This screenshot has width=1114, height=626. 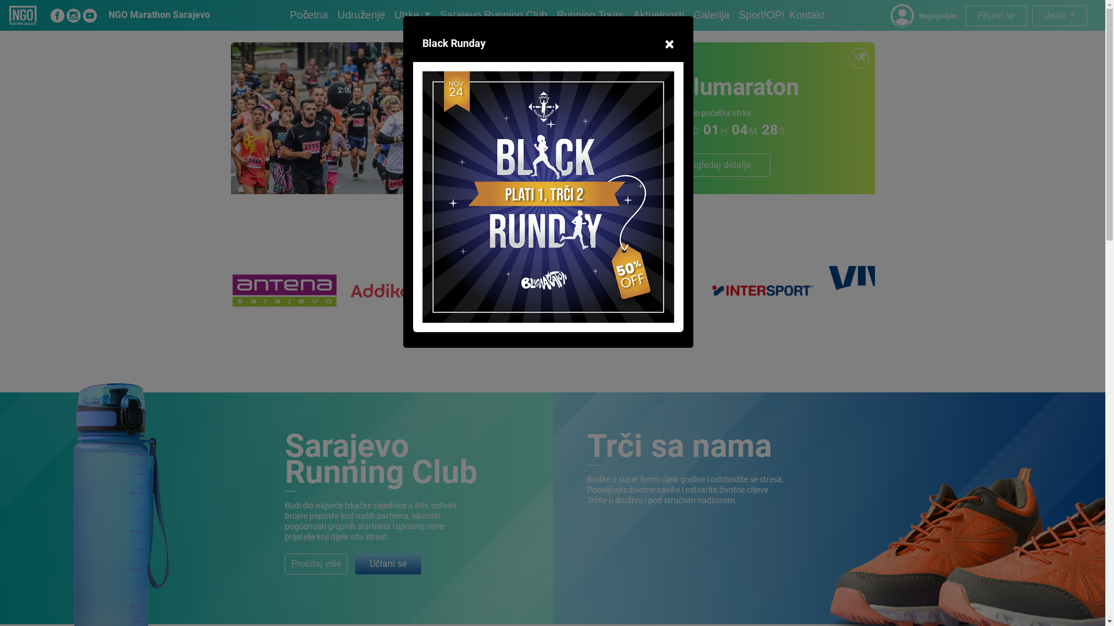 What do you see at coordinates (761, 15) in the screenshot?
I see `Sport!OP!` at bounding box center [761, 15].